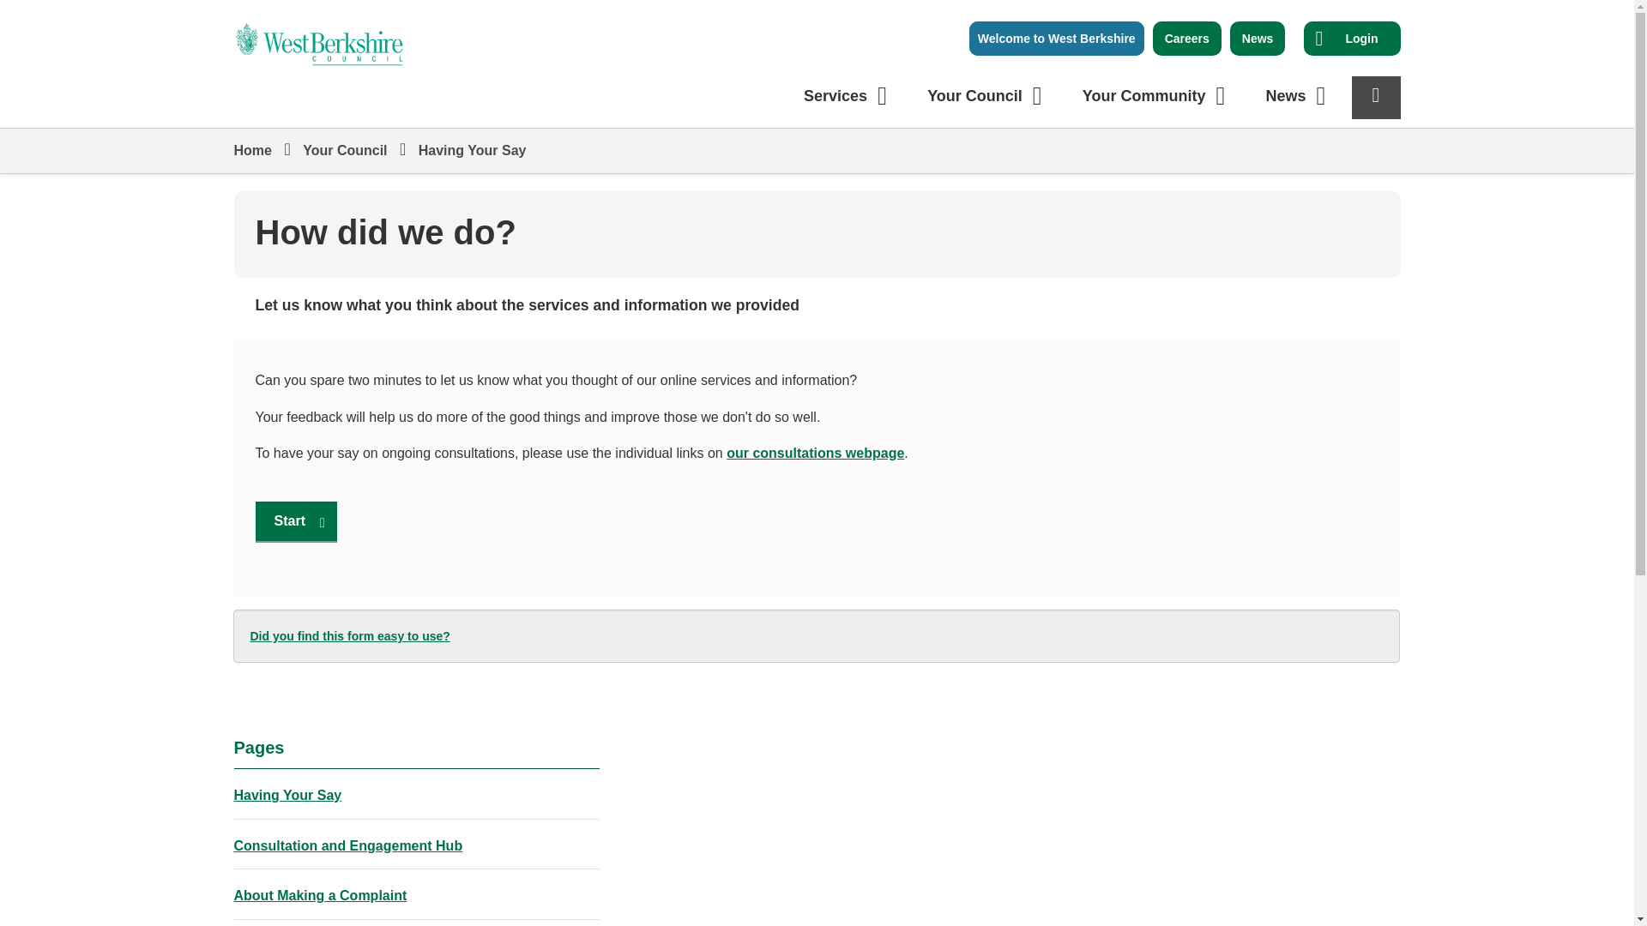 This screenshot has height=926, width=1647. Describe the element at coordinates (1360, 38) in the screenshot. I see `Welcome to West Berkshire` at that location.